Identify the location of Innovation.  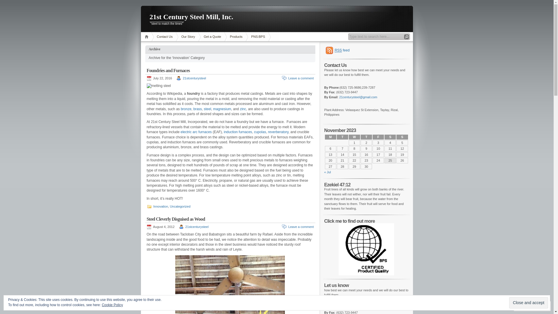
(161, 206).